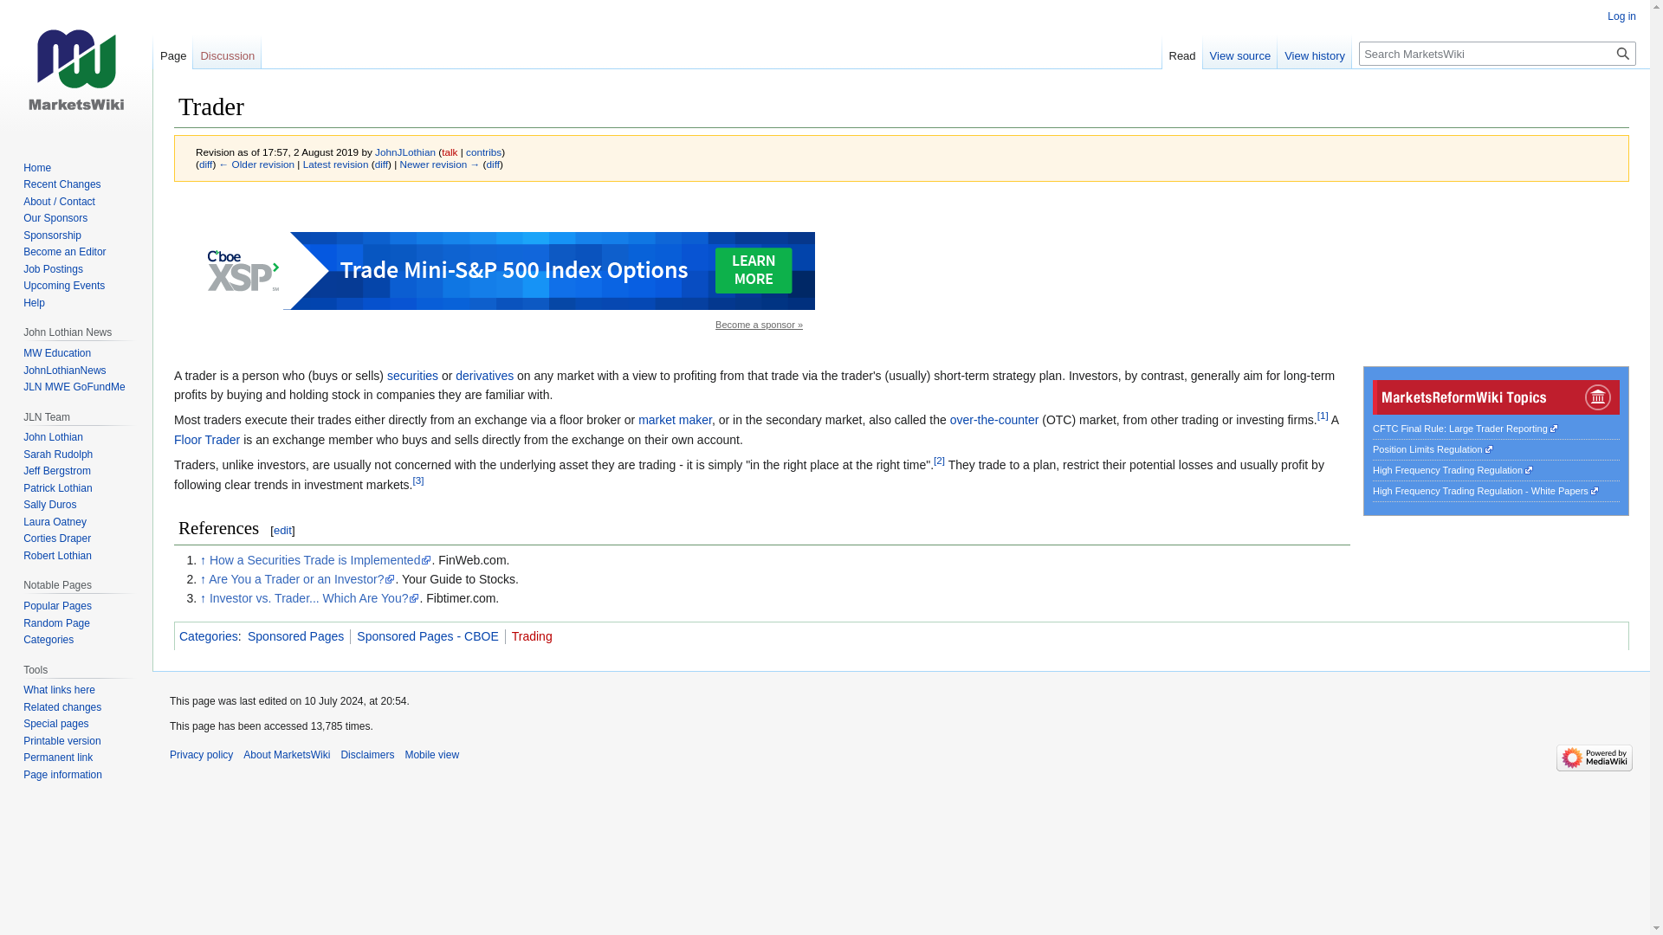 Image resolution: width=1663 pixels, height=935 pixels. I want to click on contribs, so click(483, 152).